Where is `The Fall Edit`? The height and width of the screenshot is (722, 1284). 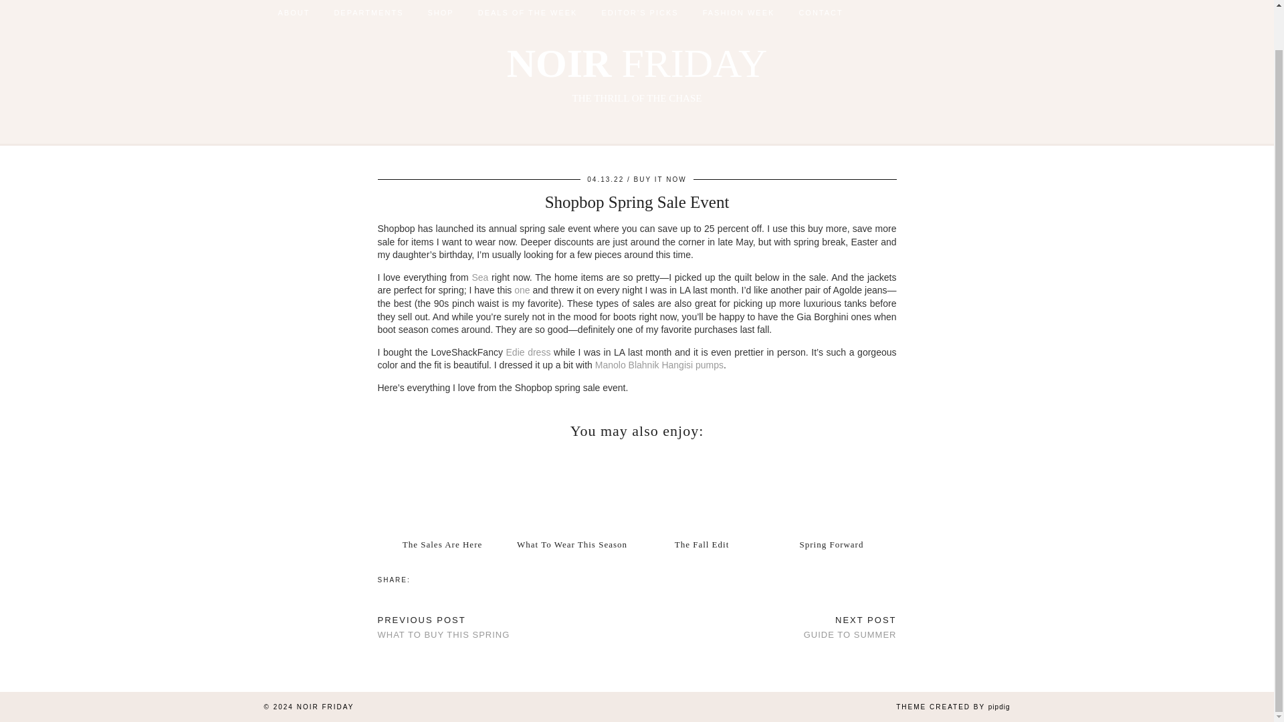 The Fall Edit is located at coordinates (702, 489).